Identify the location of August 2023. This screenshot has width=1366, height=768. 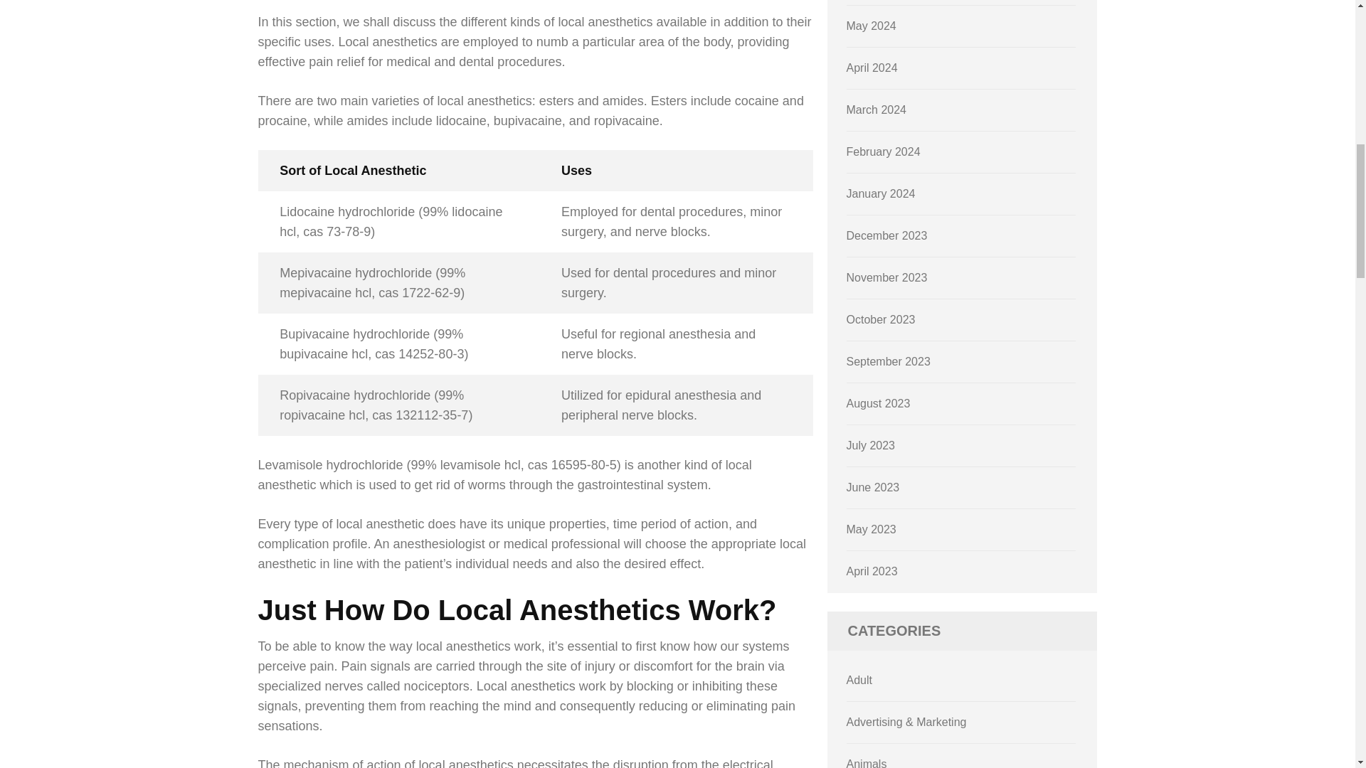
(879, 403).